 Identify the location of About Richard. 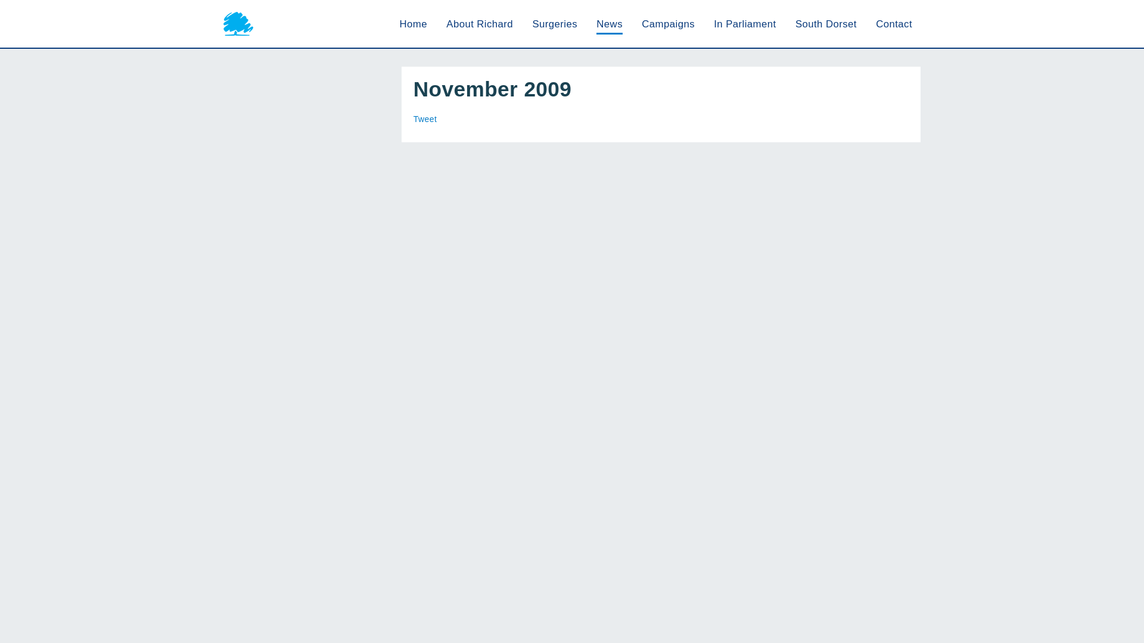
(479, 23).